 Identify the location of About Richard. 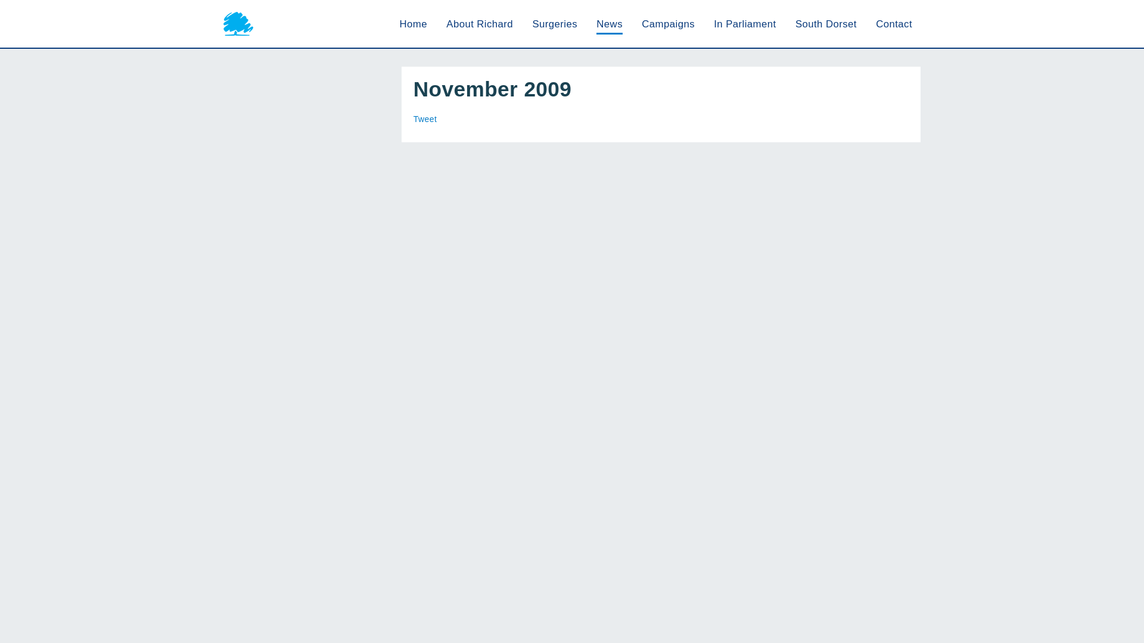
(479, 23).